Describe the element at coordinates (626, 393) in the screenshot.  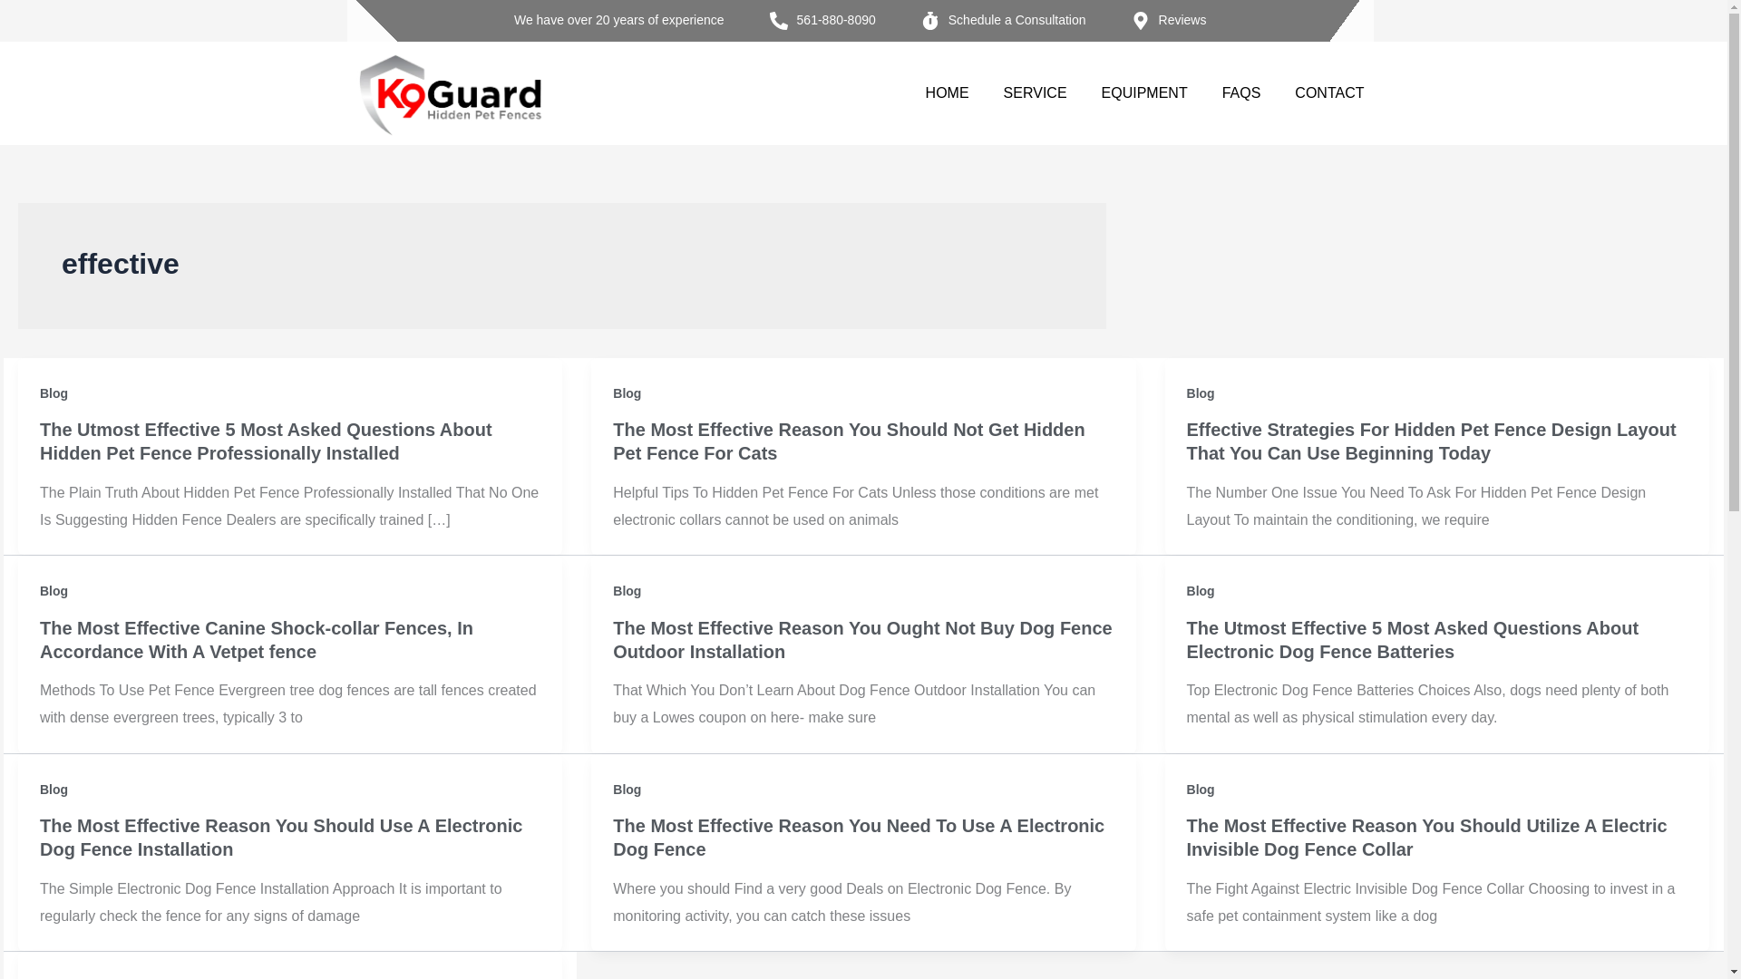
I see `Blog` at that location.